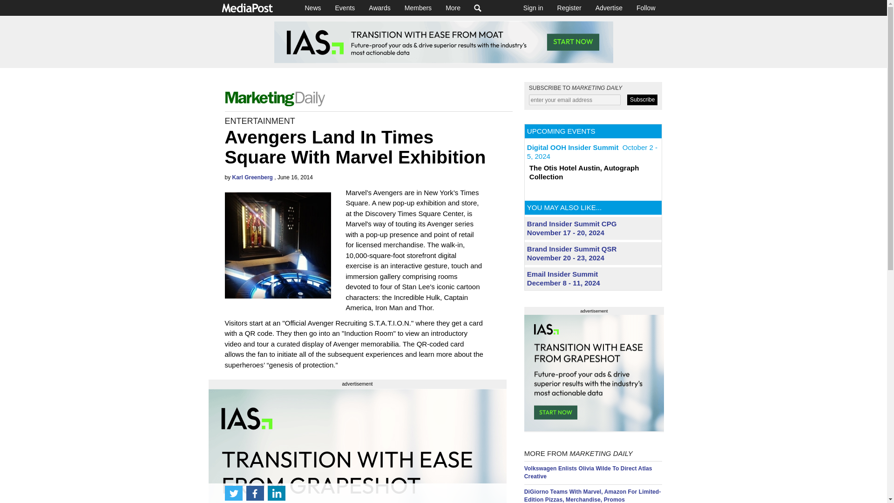 Image resolution: width=894 pixels, height=503 pixels. Describe the element at coordinates (276, 493) in the screenshot. I see `Share on LinkedIn` at that location.